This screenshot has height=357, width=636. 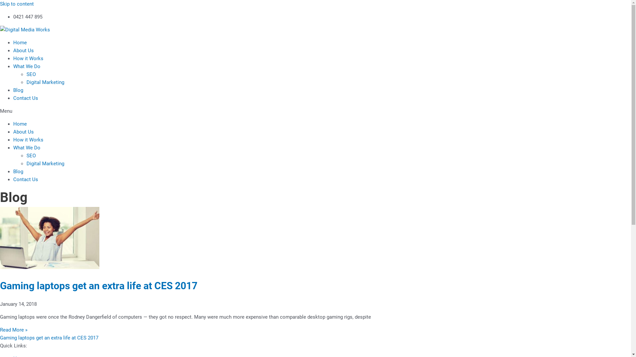 I want to click on Contact Us, so click(x=26, y=98).